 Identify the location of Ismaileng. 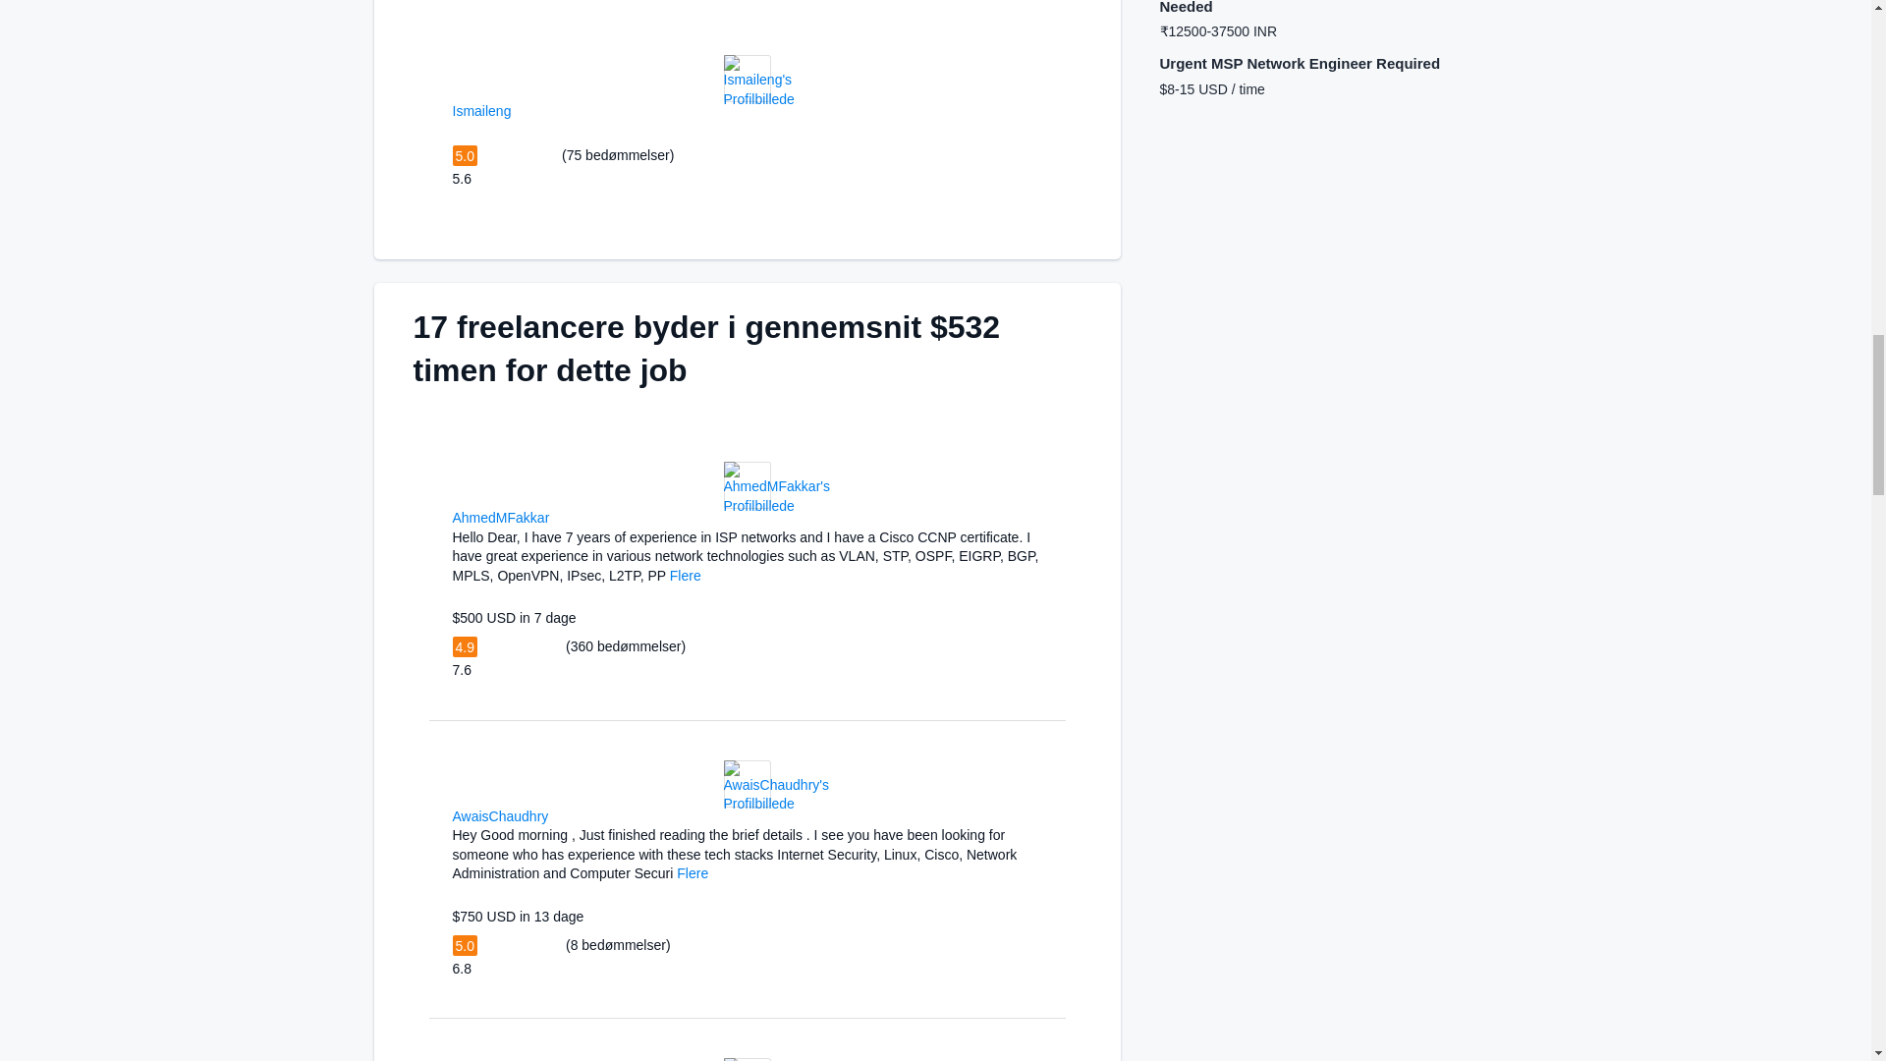
(481, 110).